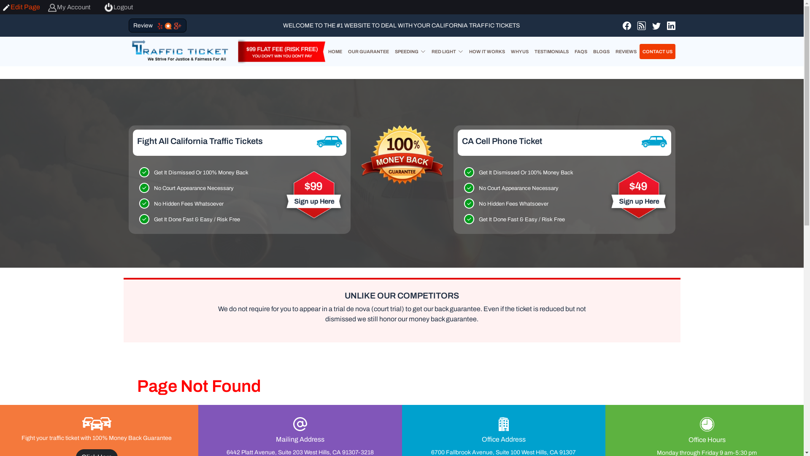 This screenshot has height=456, width=810. I want to click on CONTACT US, so click(657, 52).